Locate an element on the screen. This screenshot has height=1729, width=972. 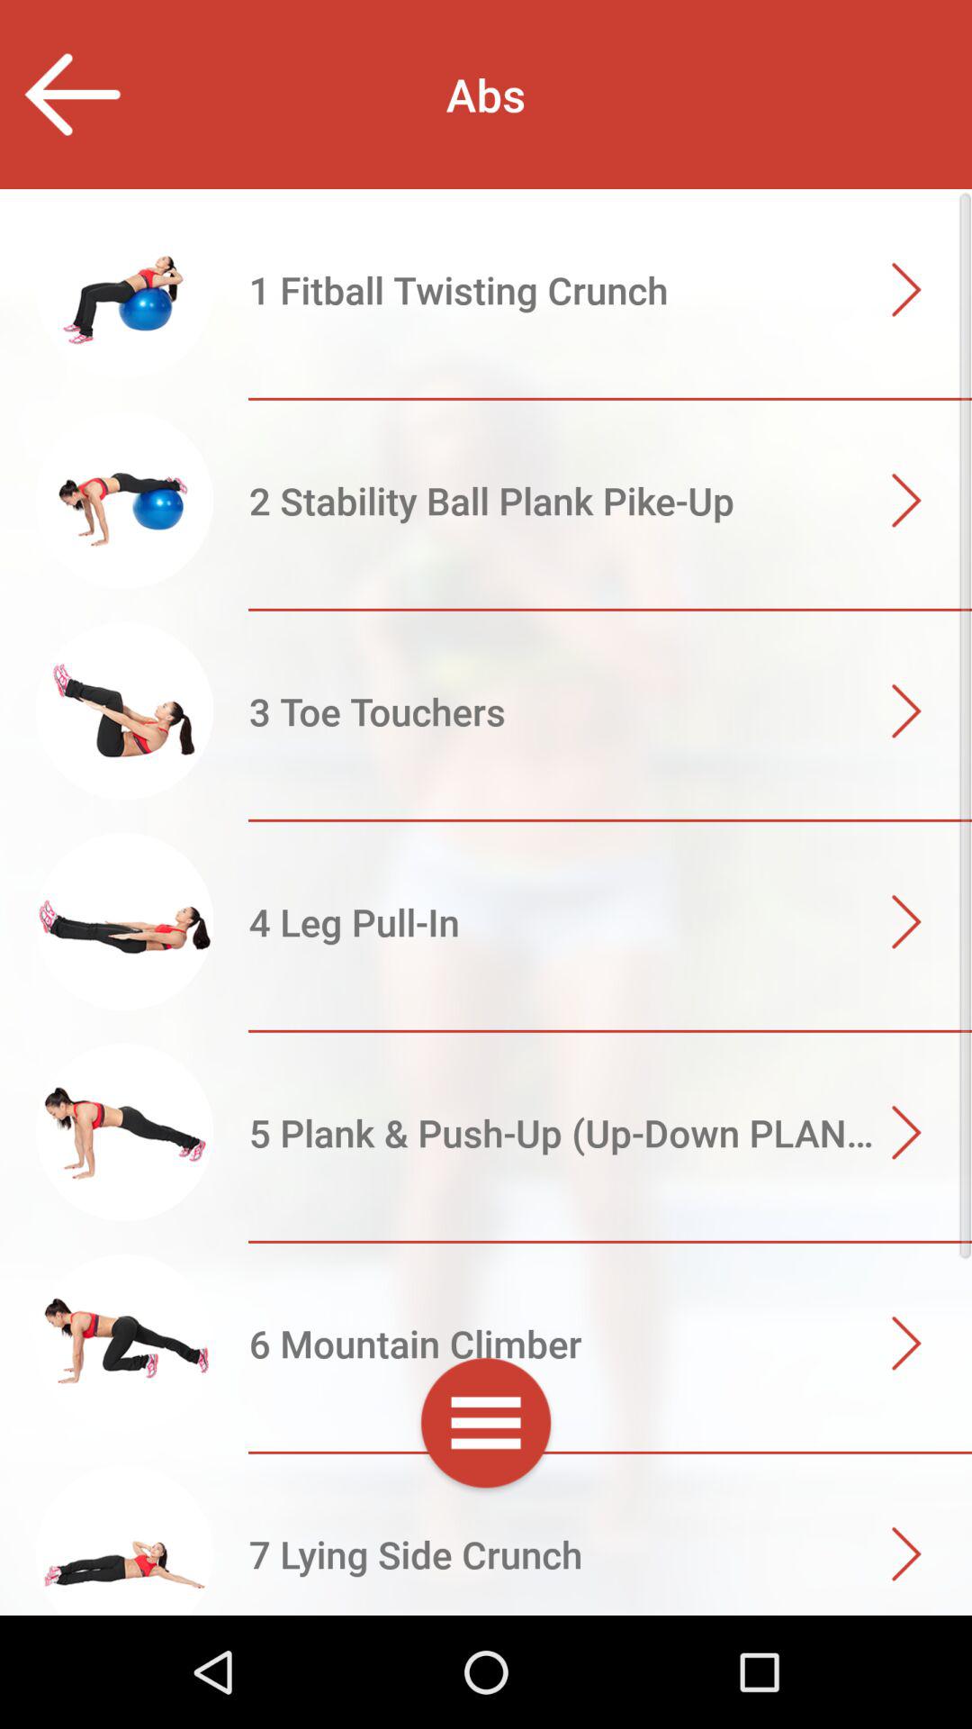
go back is located at coordinates (72, 94).